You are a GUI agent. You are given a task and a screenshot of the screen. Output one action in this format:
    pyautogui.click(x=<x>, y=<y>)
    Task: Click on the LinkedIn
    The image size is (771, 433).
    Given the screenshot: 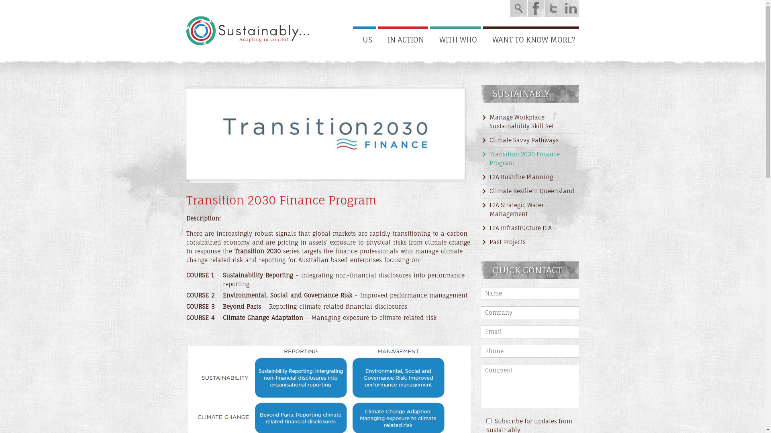 What is the action you would take?
    pyautogui.click(x=571, y=8)
    